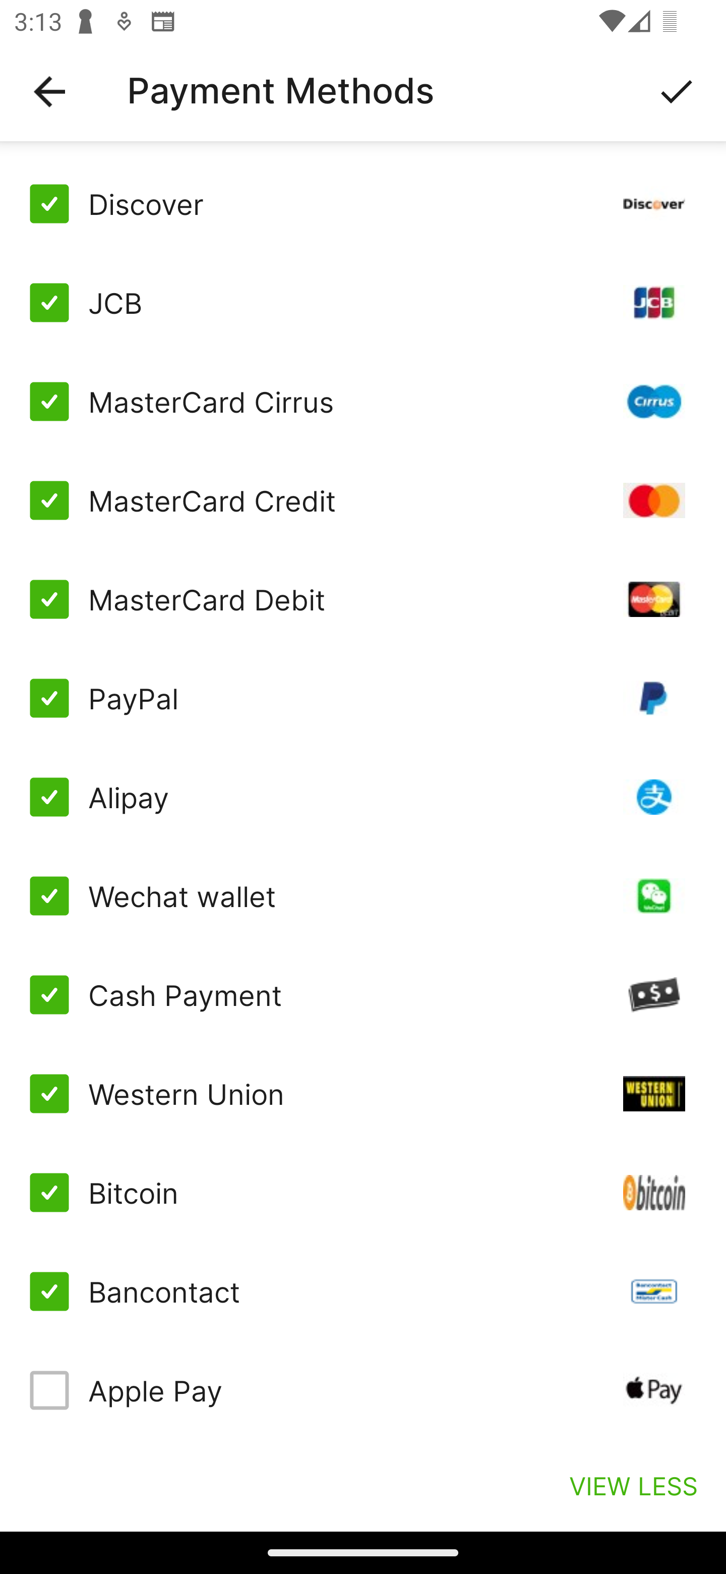  Describe the element at coordinates (363, 598) in the screenshot. I see `MasterCard Debit` at that location.